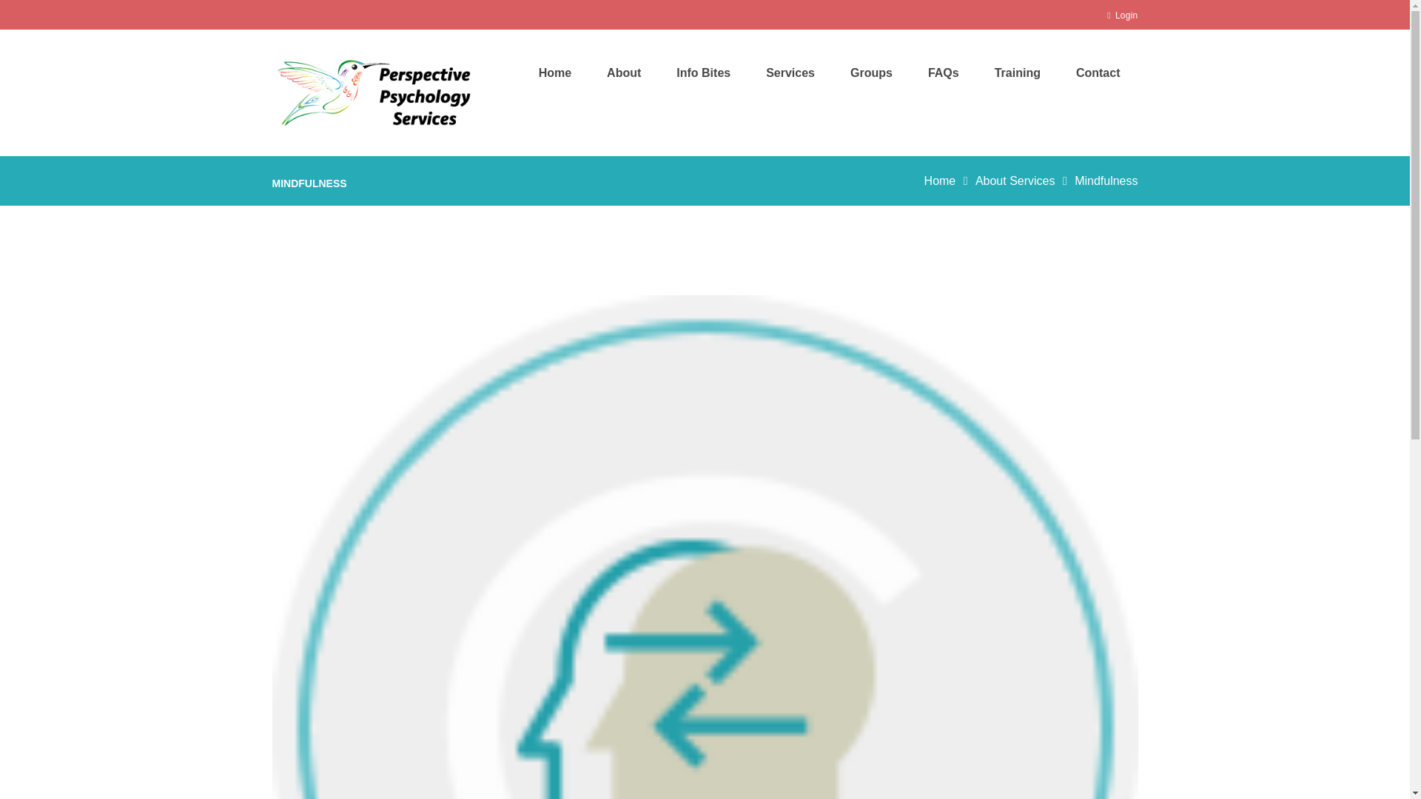  Describe the element at coordinates (1122, 14) in the screenshot. I see `Login` at that location.